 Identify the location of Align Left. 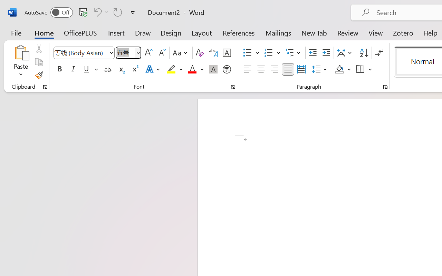
(247, 69).